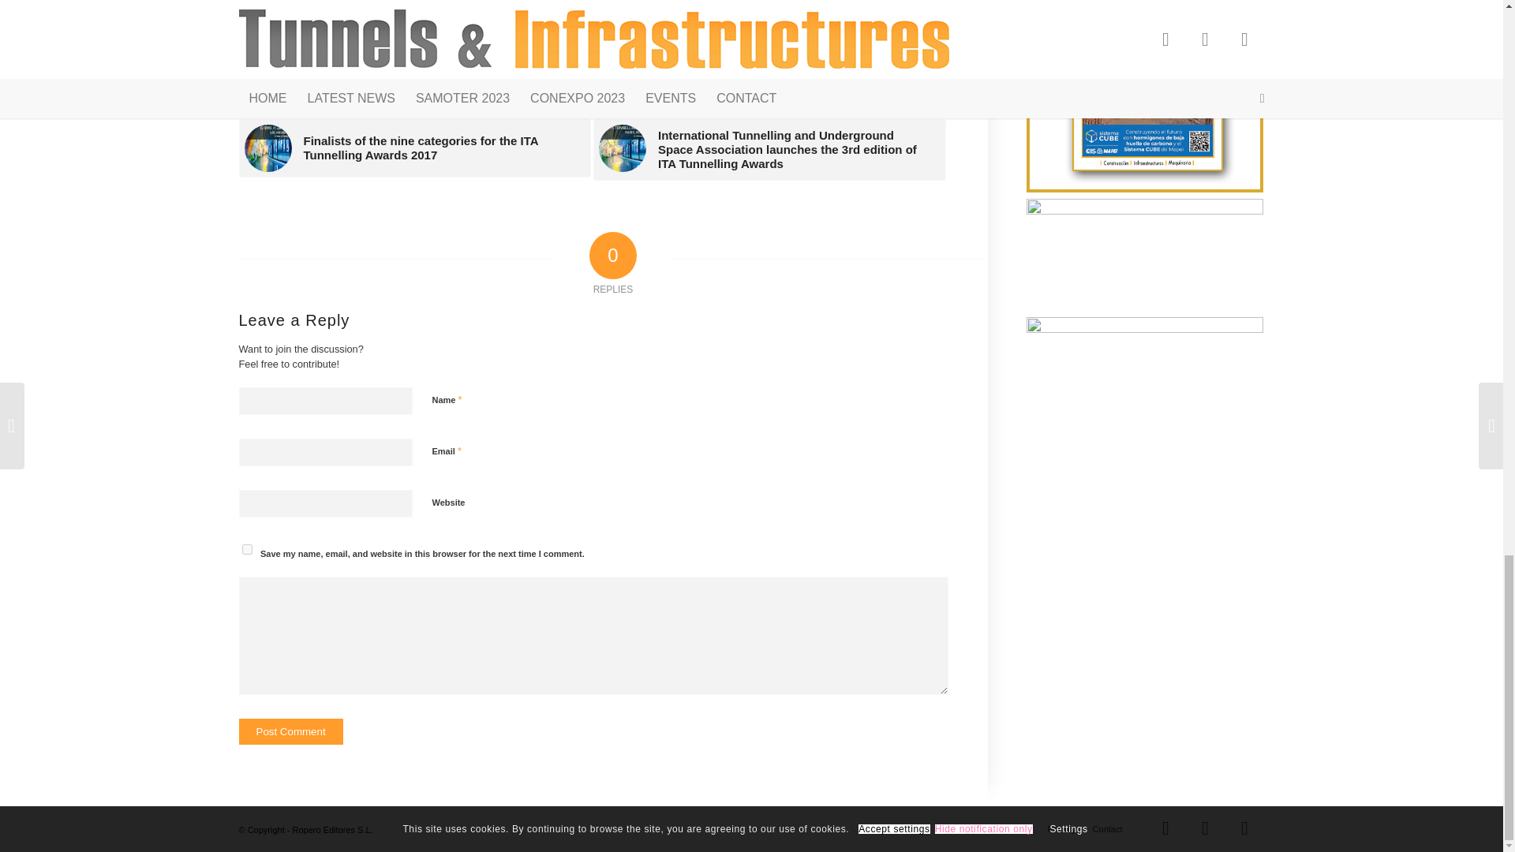 The width and height of the screenshot is (1515, 852). What do you see at coordinates (246, 549) in the screenshot?
I see `yes` at bounding box center [246, 549].